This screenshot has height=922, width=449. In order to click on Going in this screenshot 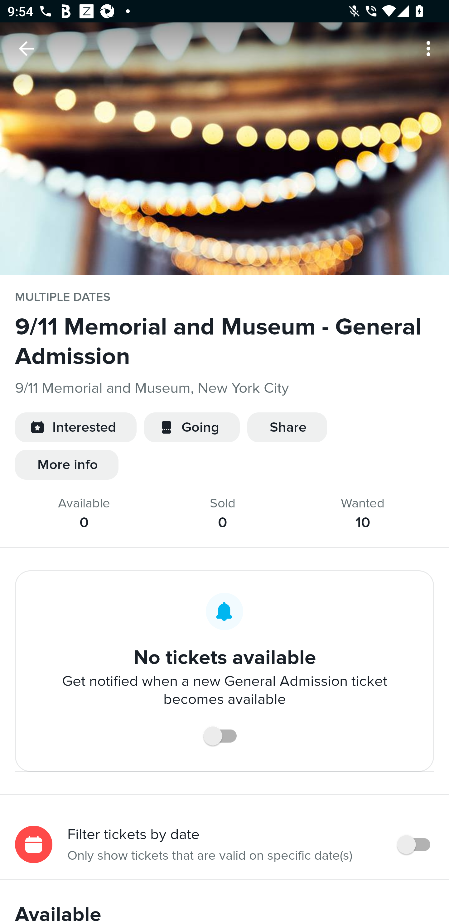, I will do `click(192, 427)`.